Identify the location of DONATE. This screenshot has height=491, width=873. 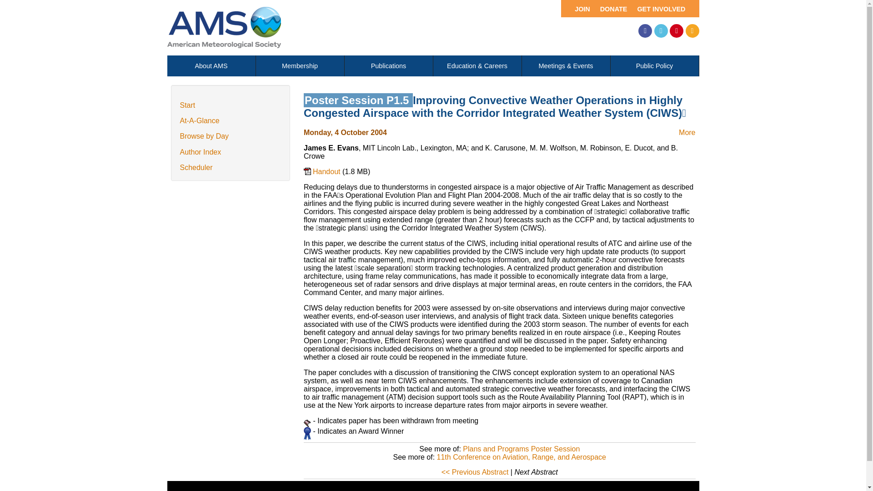
(612, 8).